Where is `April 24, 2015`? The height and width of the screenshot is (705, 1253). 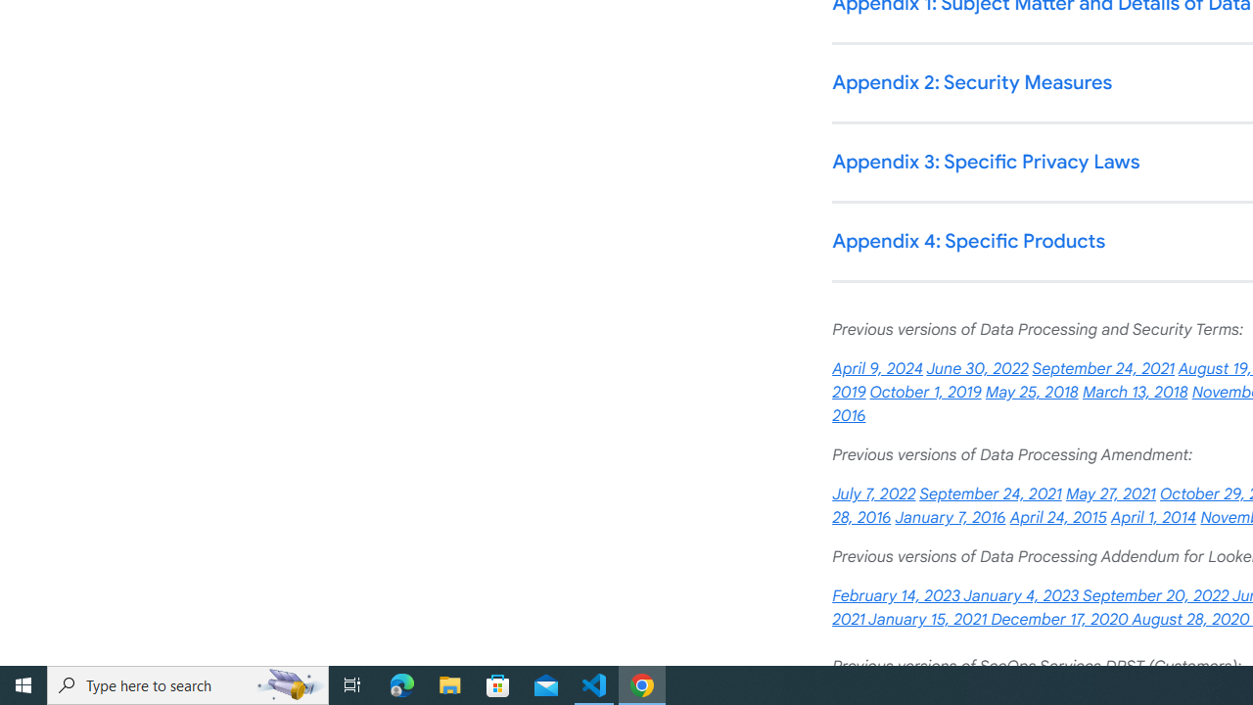
April 24, 2015 is located at coordinates (1057, 518).